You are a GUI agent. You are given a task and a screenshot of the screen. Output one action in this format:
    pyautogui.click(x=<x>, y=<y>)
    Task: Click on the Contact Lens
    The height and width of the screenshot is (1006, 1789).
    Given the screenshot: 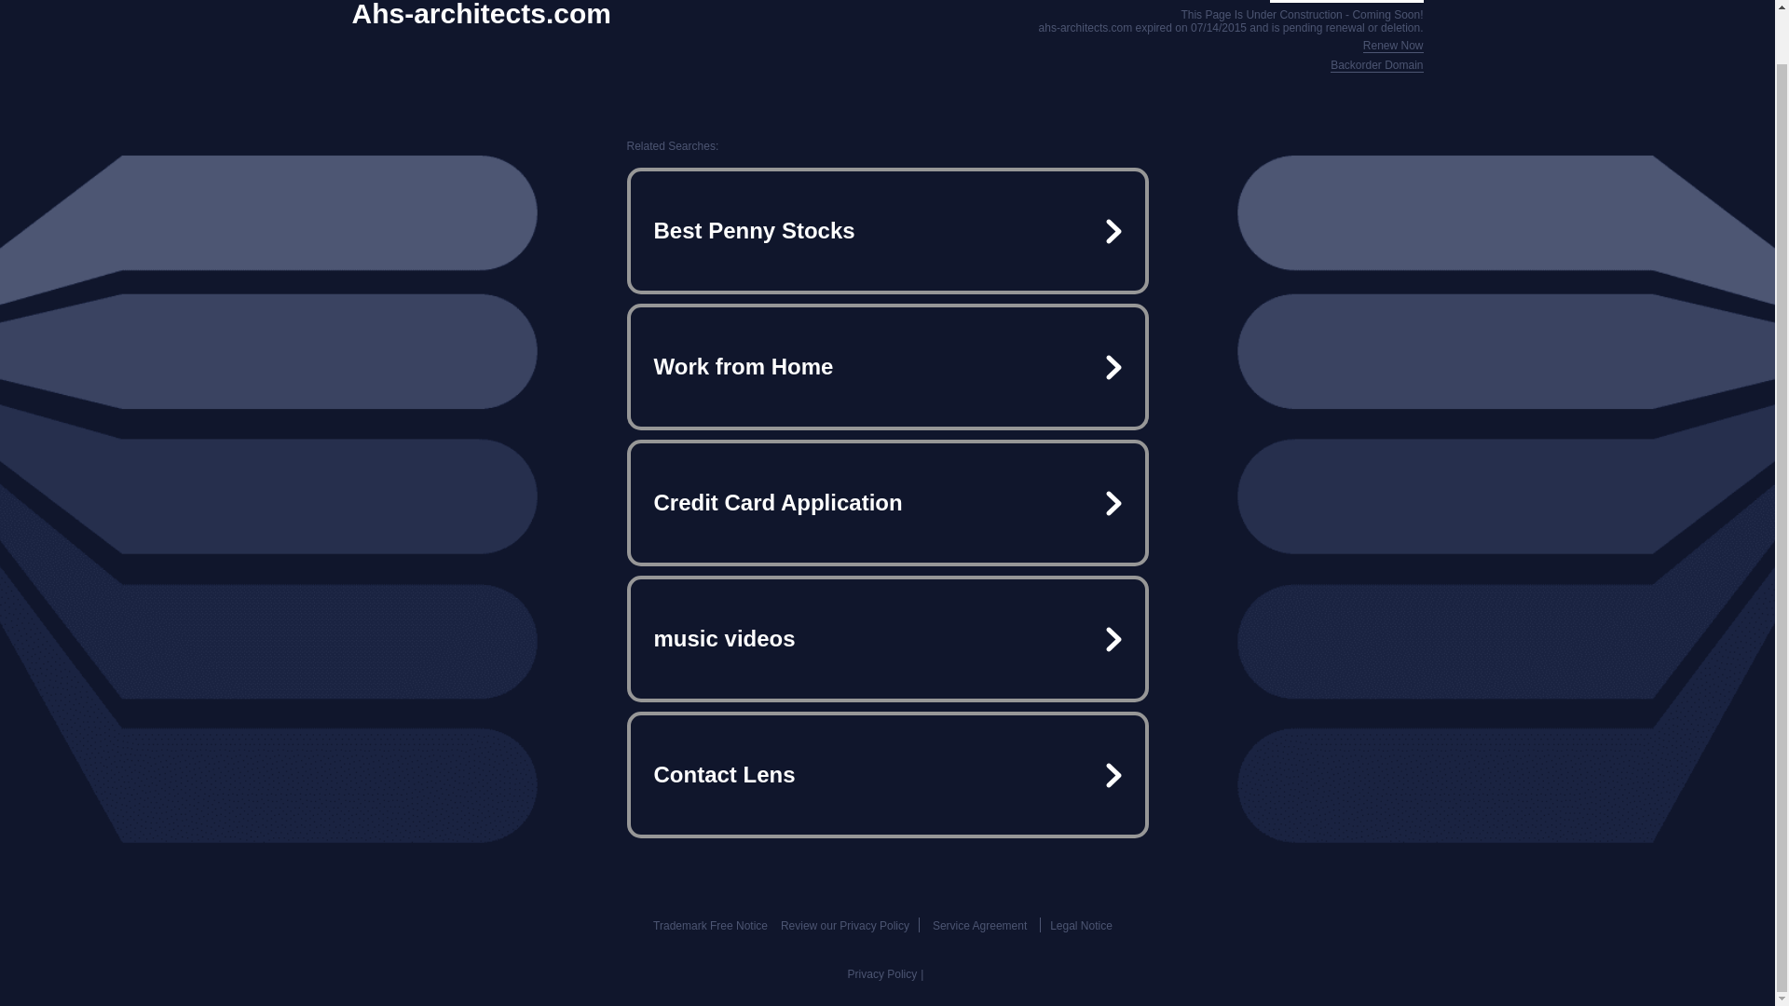 What is the action you would take?
    pyautogui.click(x=887, y=775)
    